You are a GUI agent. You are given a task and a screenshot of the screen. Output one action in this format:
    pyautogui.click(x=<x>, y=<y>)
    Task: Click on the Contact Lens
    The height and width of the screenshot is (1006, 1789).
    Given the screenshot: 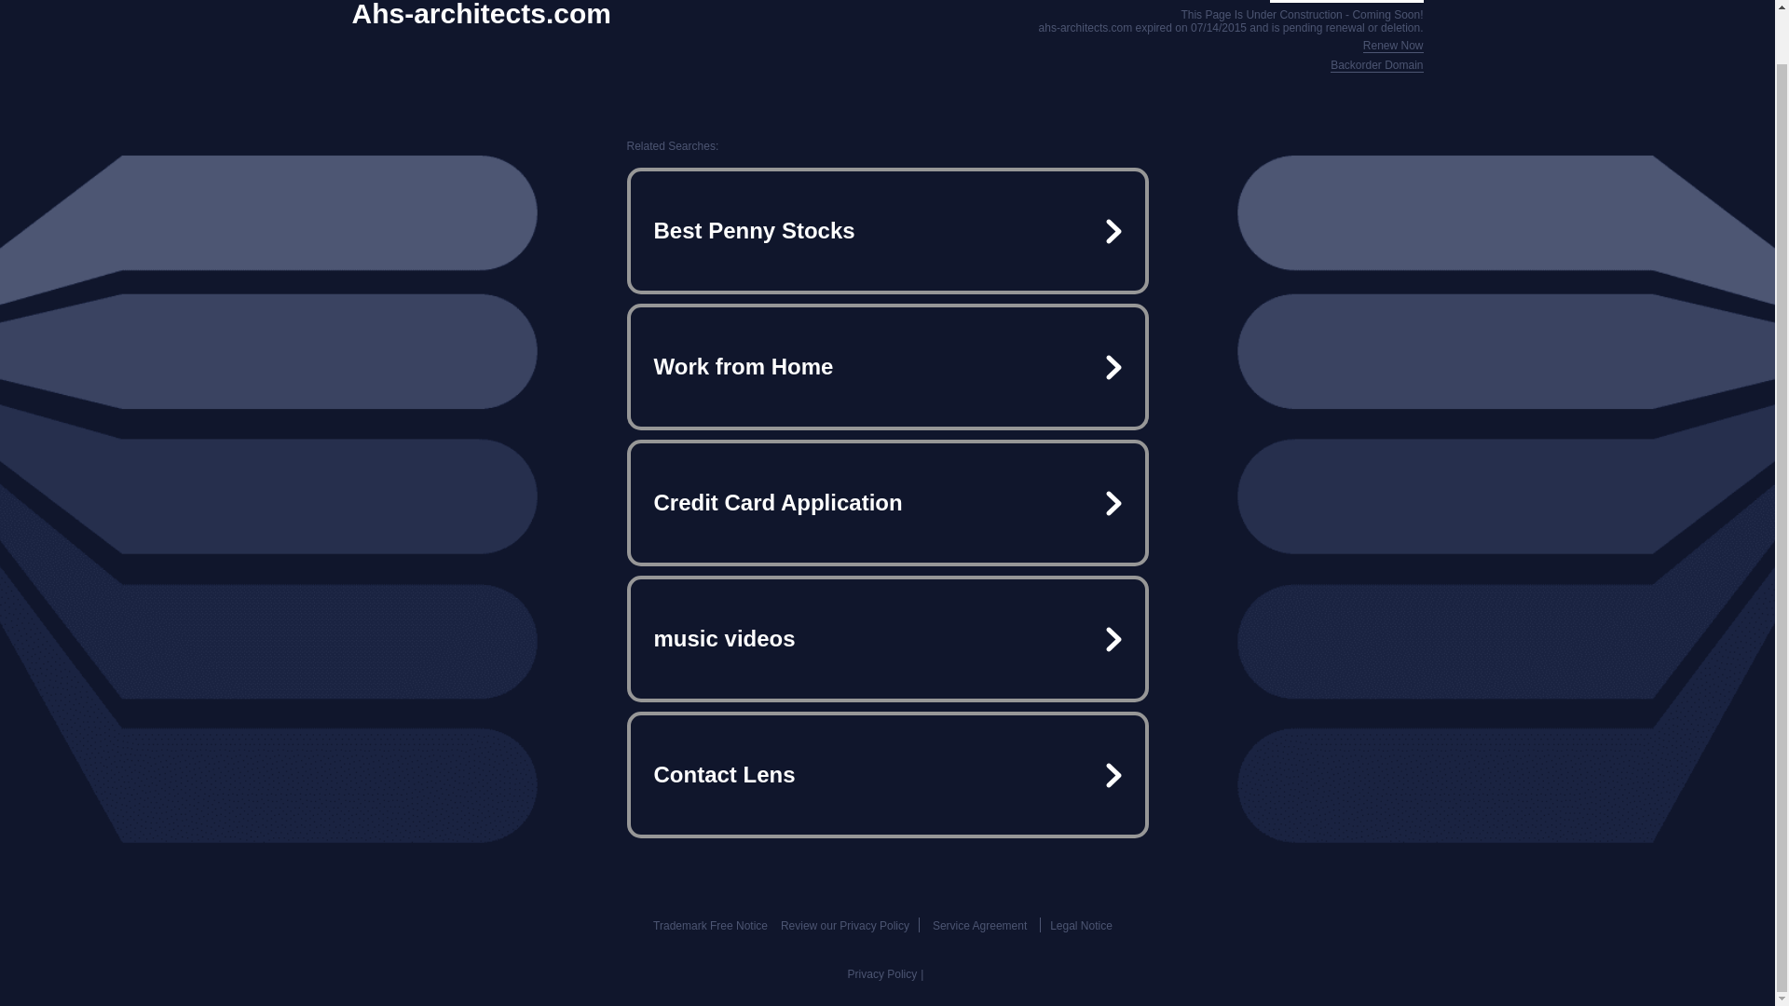 What is the action you would take?
    pyautogui.click(x=887, y=775)
    